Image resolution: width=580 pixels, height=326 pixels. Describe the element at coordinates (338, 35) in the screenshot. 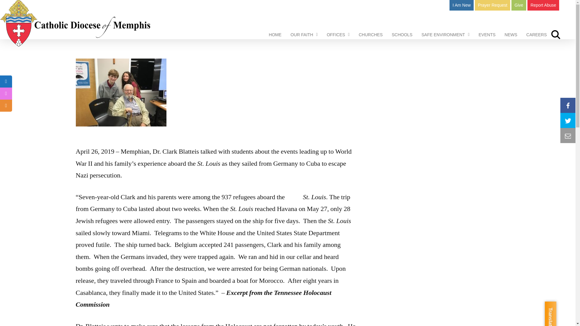

I see `OFFICES` at that location.